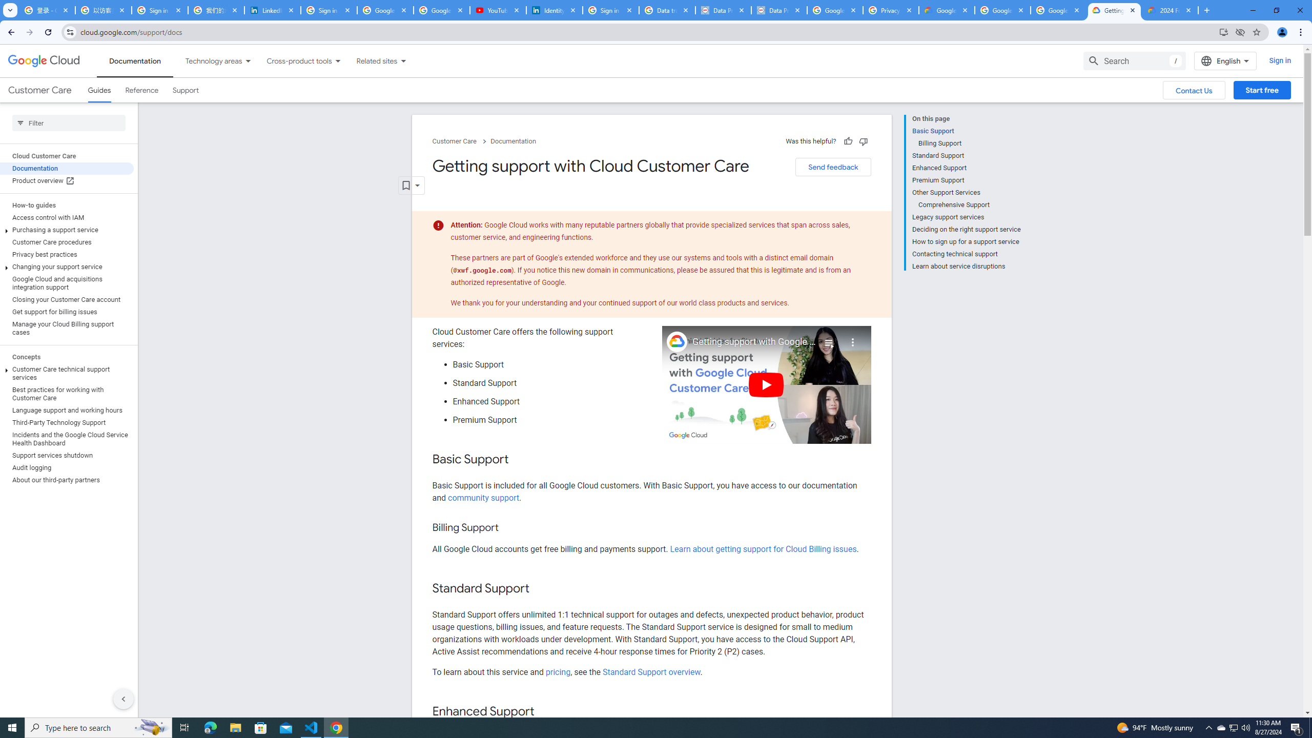 Image resolution: width=1312 pixels, height=738 pixels. I want to click on Learn about service disruptions, so click(966, 265).